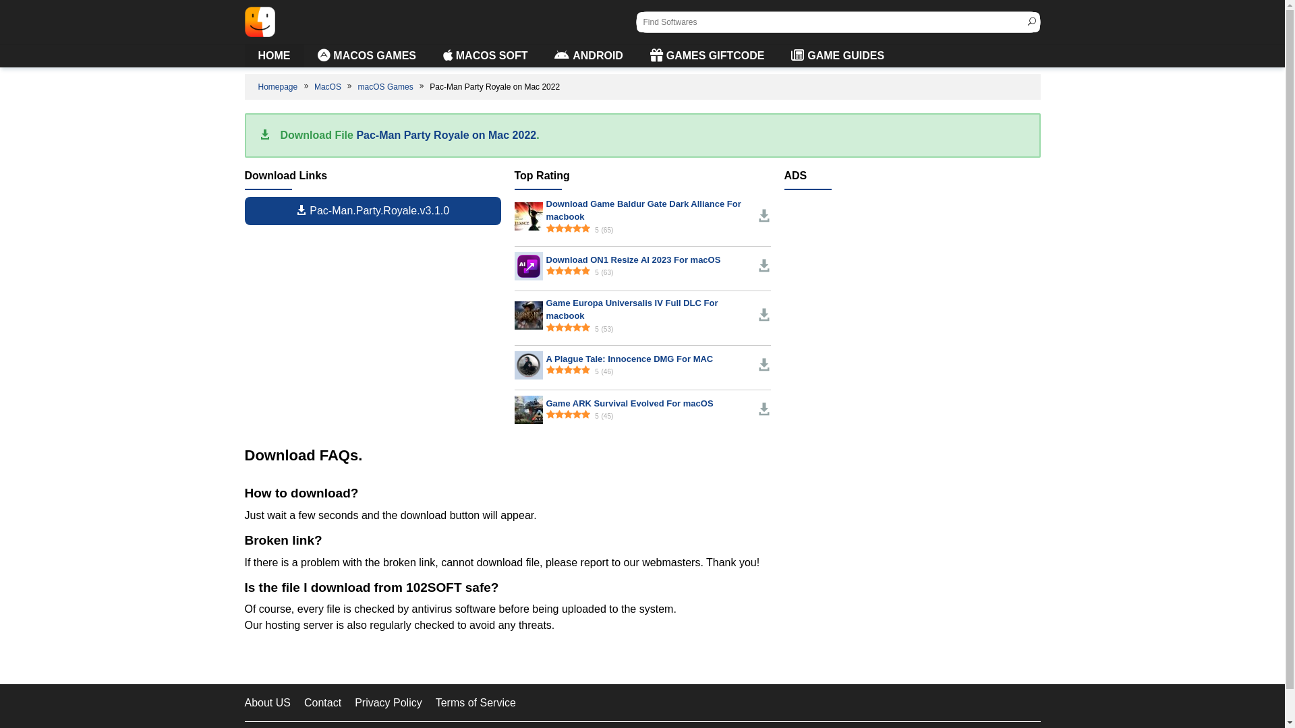  What do you see at coordinates (588, 56) in the screenshot?
I see `ANDROID` at bounding box center [588, 56].